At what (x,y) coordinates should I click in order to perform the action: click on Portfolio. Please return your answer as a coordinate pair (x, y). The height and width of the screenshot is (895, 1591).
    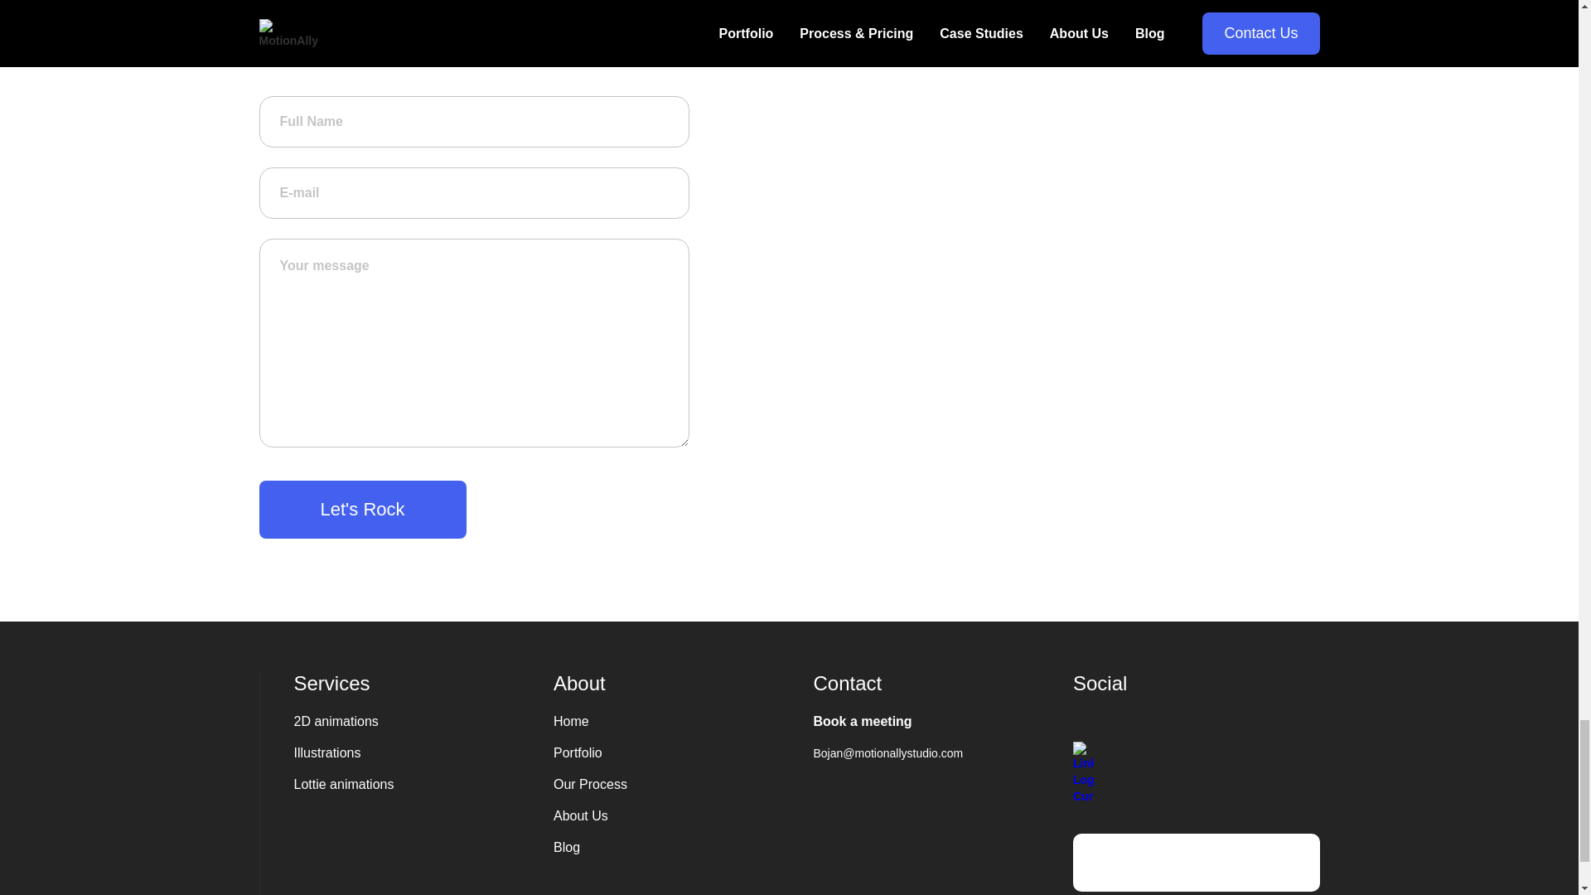
    Looking at the image, I should click on (676, 753).